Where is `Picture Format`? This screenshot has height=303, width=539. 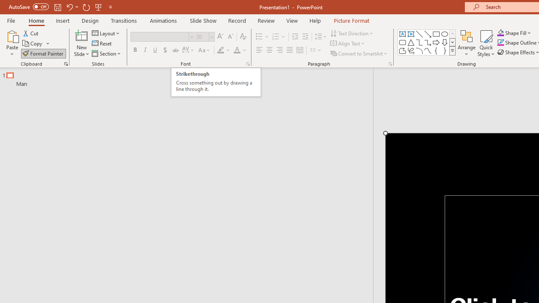
Picture Format is located at coordinates (351, 20).